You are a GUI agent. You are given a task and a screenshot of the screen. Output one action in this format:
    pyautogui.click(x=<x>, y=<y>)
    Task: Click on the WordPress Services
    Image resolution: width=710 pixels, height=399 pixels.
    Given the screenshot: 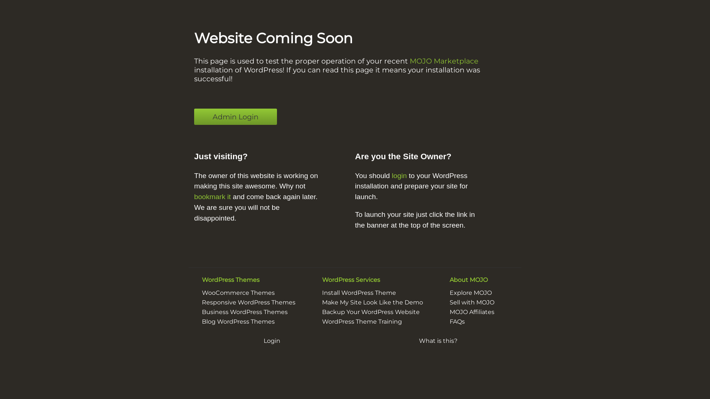 What is the action you would take?
    pyautogui.click(x=351, y=280)
    